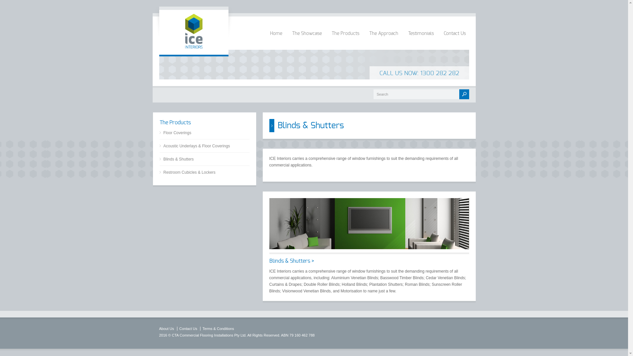 The height and width of the screenshot is (356, 633). I want to click on ICE Interiors, so click(194, 48).